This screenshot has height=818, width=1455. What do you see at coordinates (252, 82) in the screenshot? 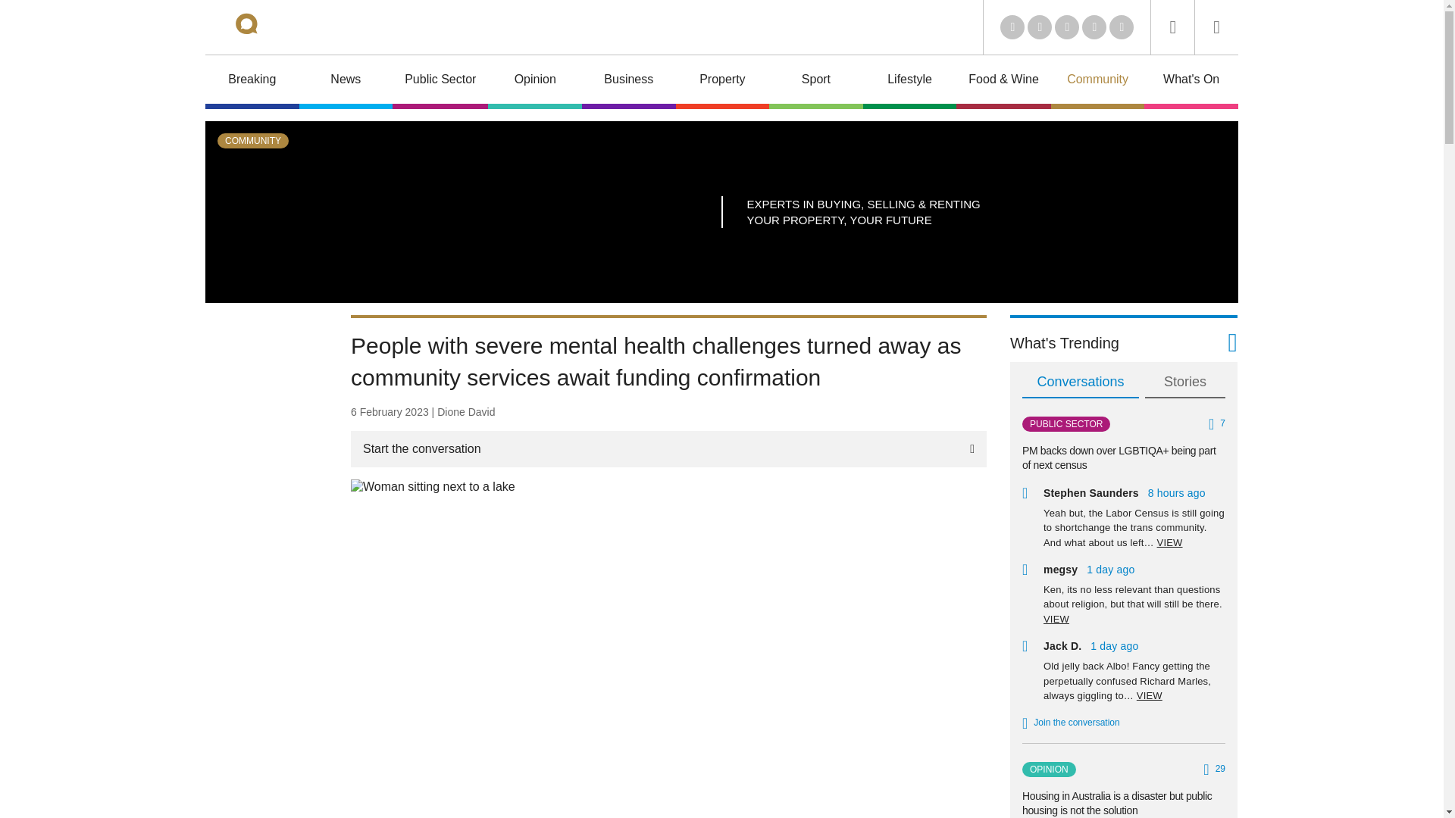
I see `Breaking` at bounding box center [252, 82].